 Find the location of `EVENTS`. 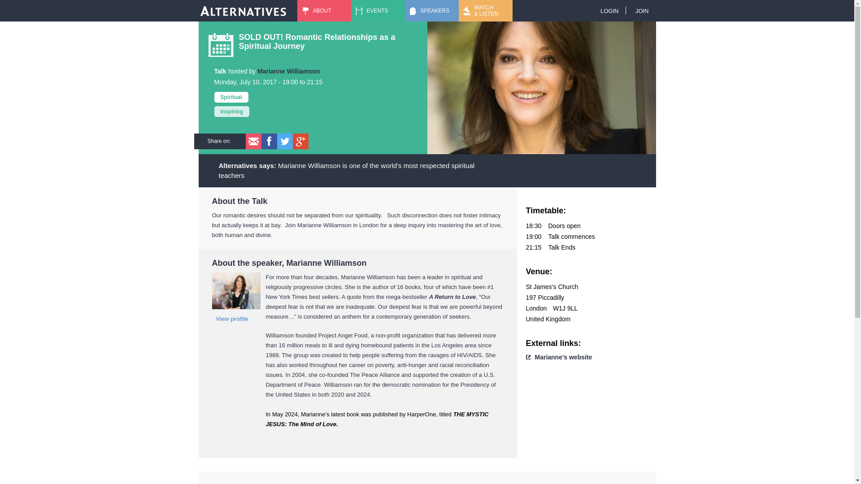

EVENTS is located at coordinates (378, 11).